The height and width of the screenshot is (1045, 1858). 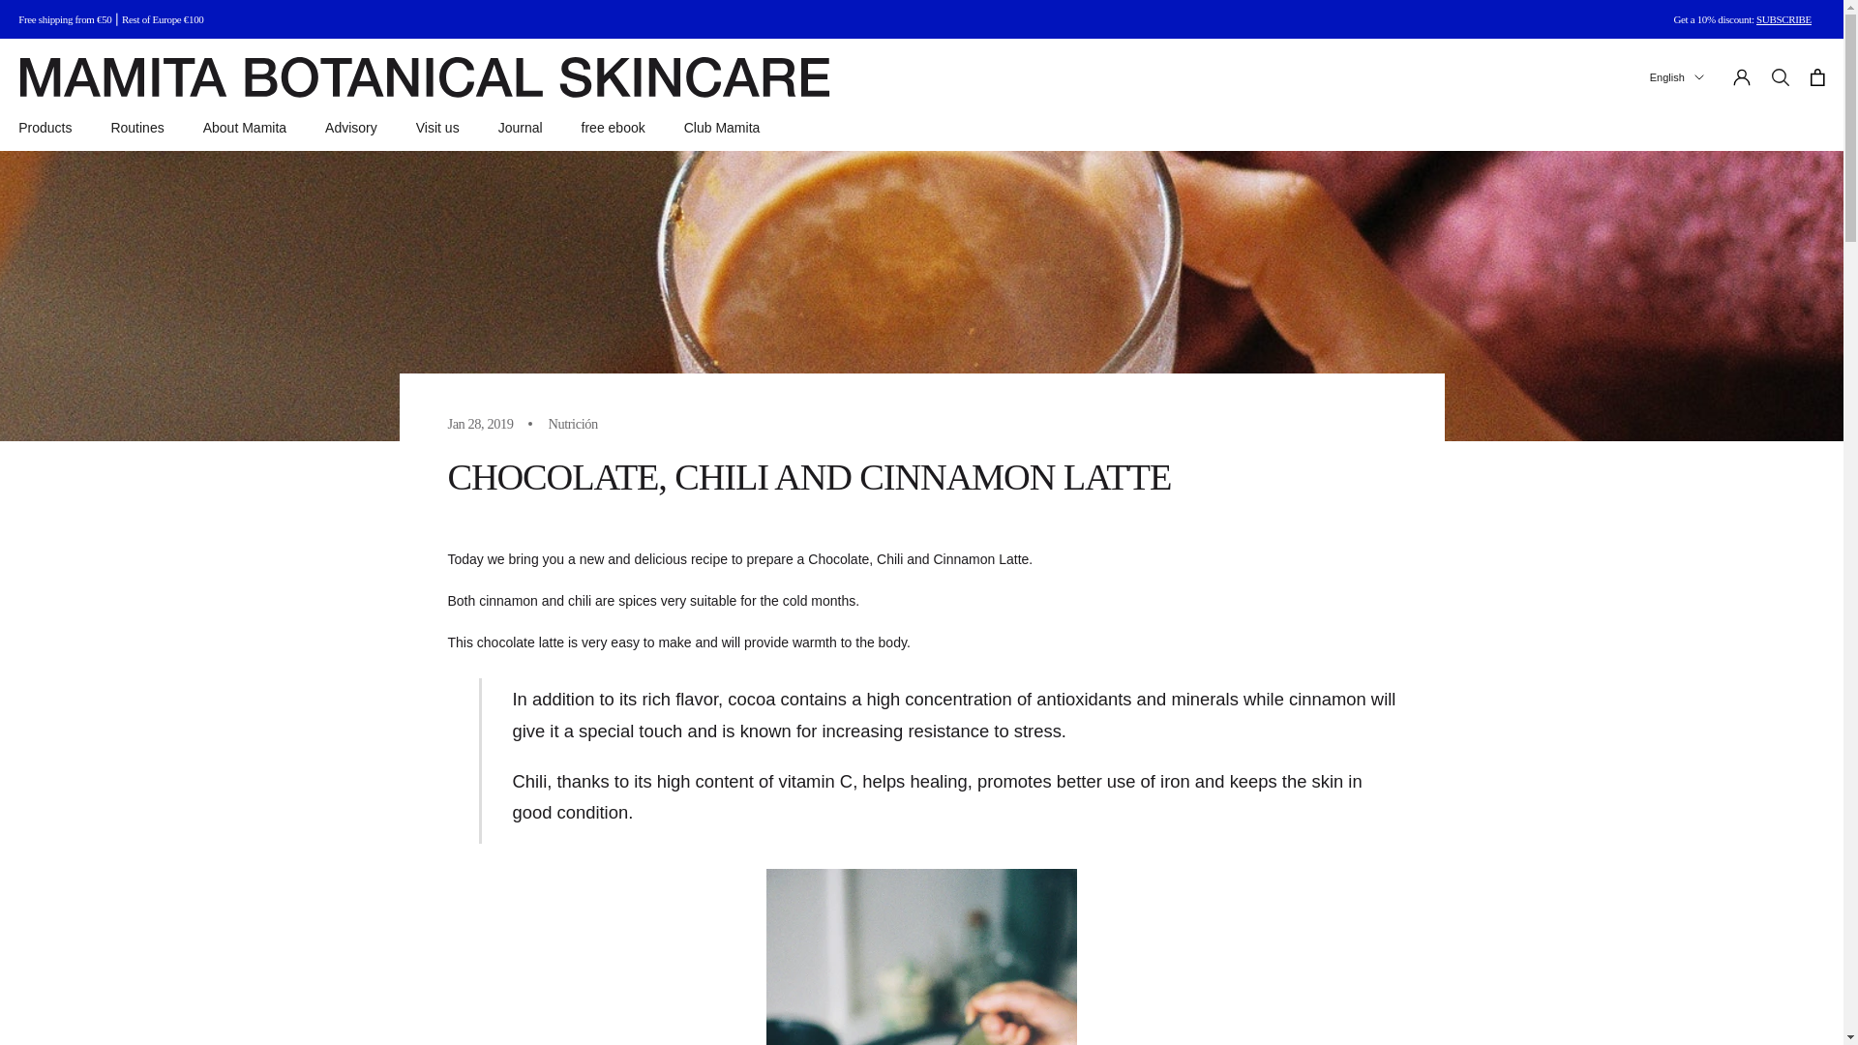 I want to click on MAMITA BOTANICAL SKINCARE, so click(x=424, y=77).